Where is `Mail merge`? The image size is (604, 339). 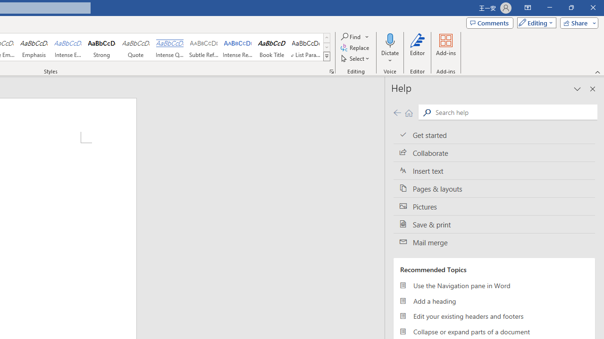 Mail merge is located at coordinates (494, 242).